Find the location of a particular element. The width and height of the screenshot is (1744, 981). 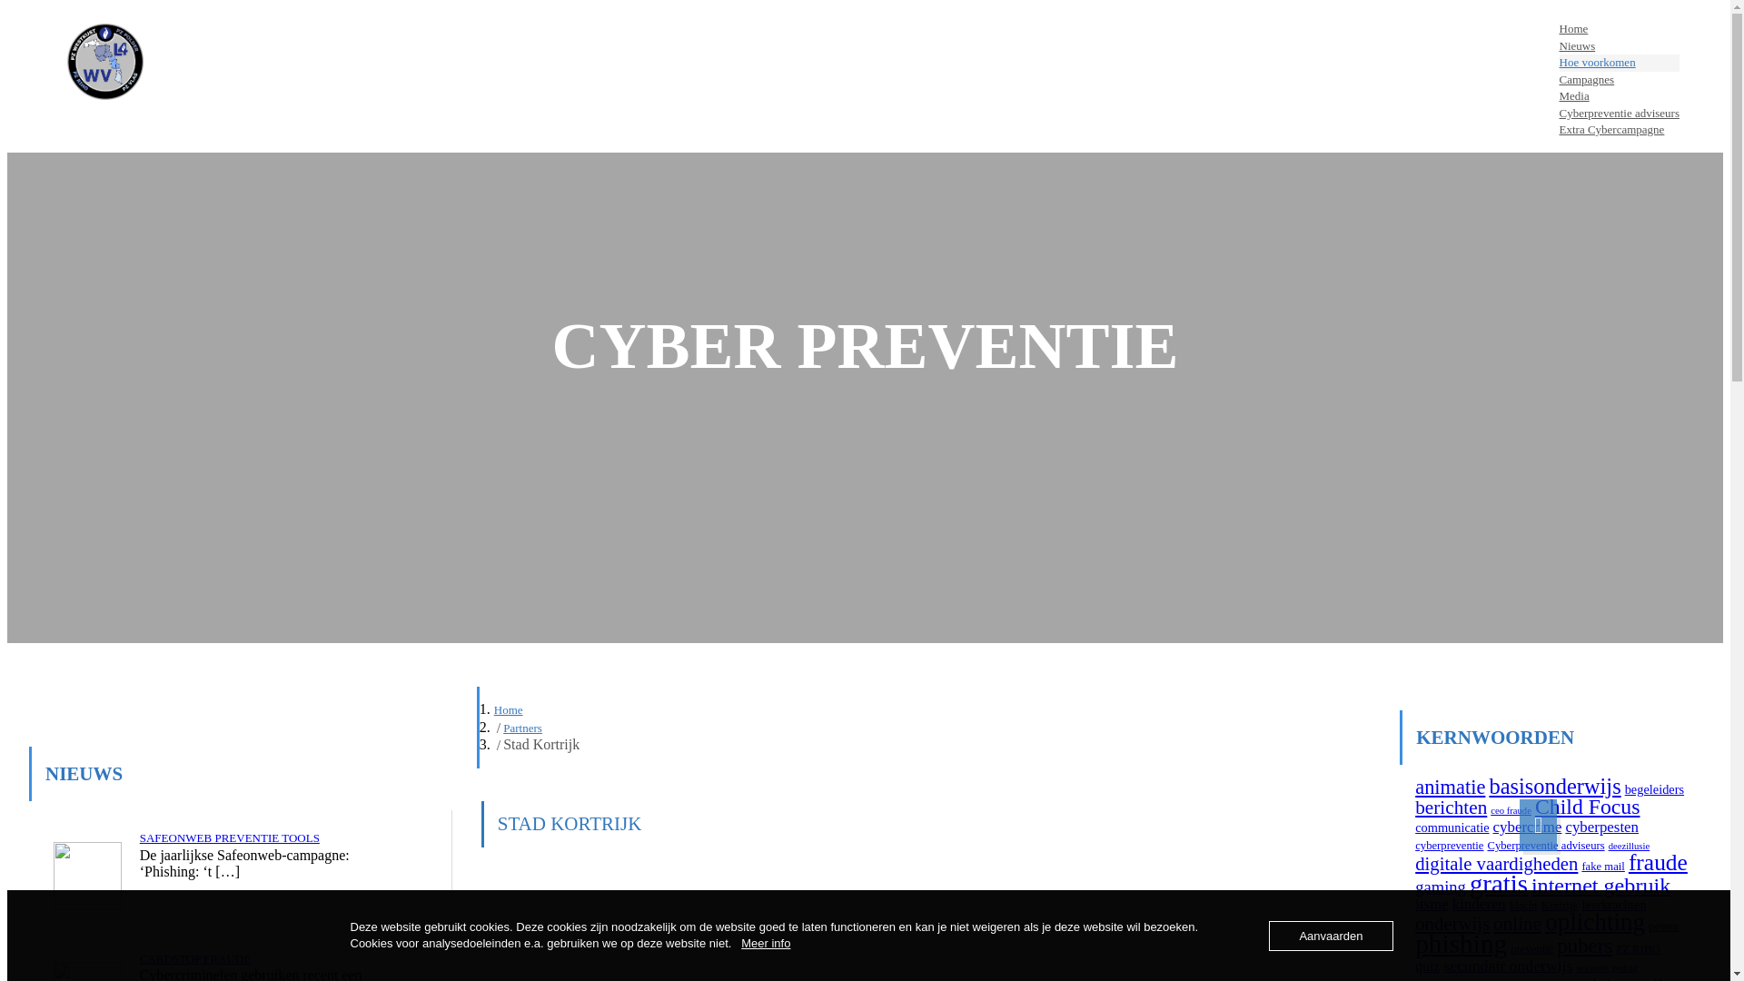

Extra Cybercampagne is located at coordinates (1620, 131).